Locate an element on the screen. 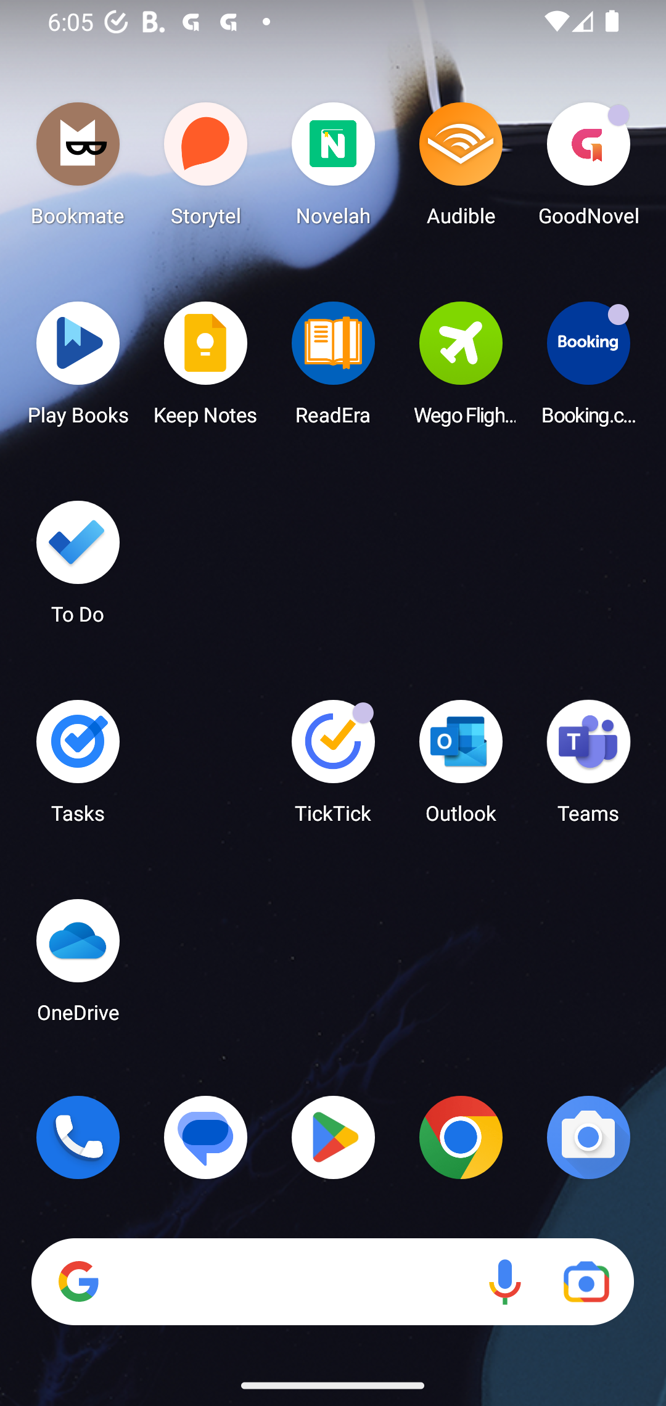 The width and height of the screenshot is (666, 1406). TickTick TickTick has 3 notifications is located at coordinates (333, 767).